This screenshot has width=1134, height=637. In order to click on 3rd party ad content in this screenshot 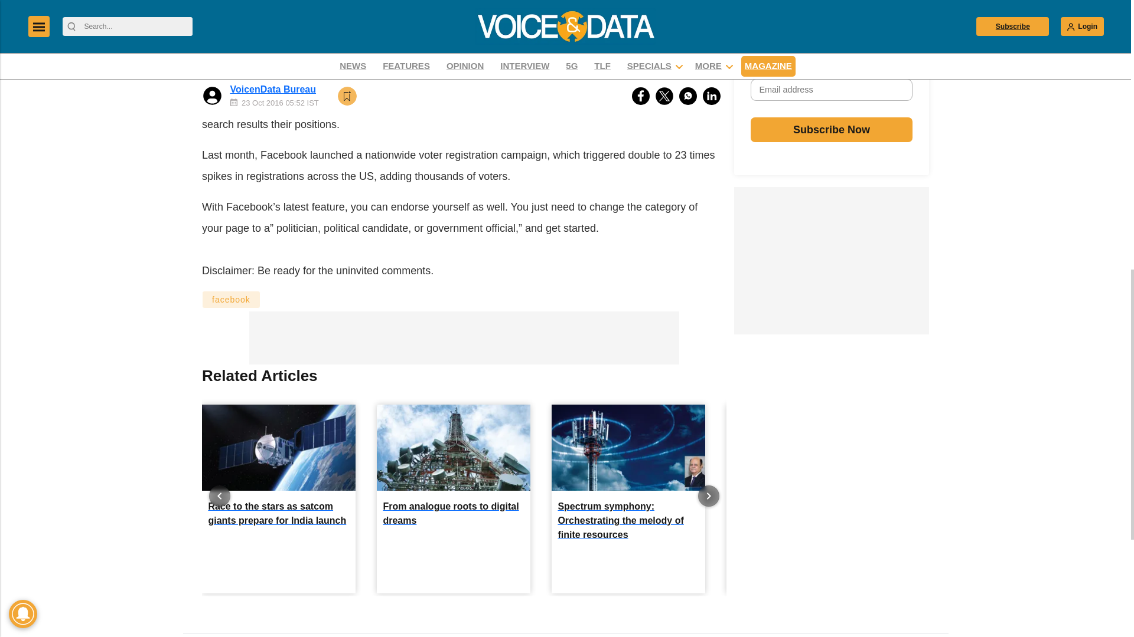, I will do `click(461, 60)`.